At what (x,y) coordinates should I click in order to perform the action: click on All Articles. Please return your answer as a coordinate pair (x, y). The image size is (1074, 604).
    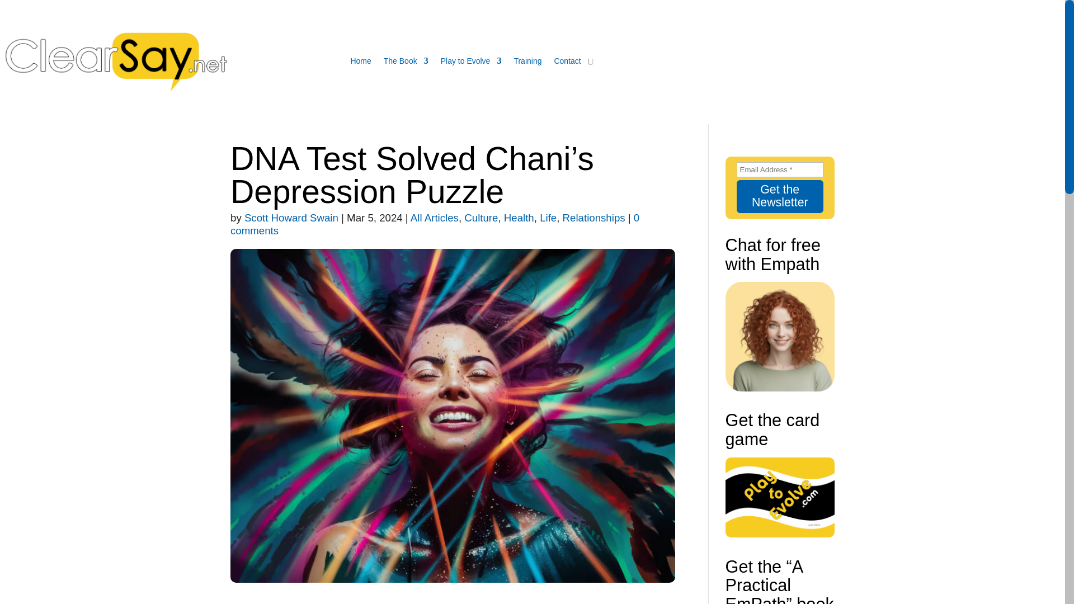
    Looking at the image, I should click on (434, 218).